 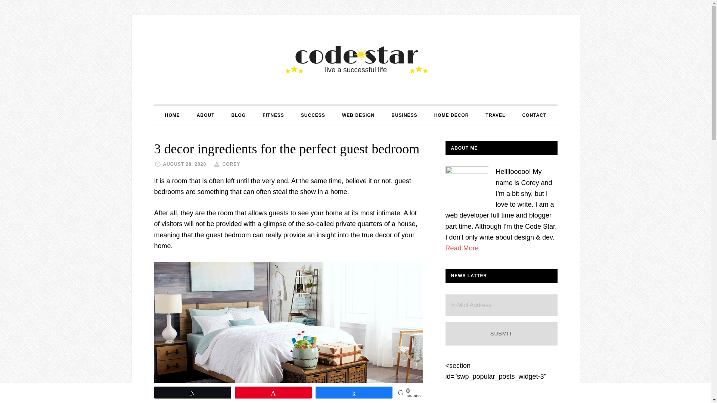 I want to click on COREY, so click(x=231, y=164).